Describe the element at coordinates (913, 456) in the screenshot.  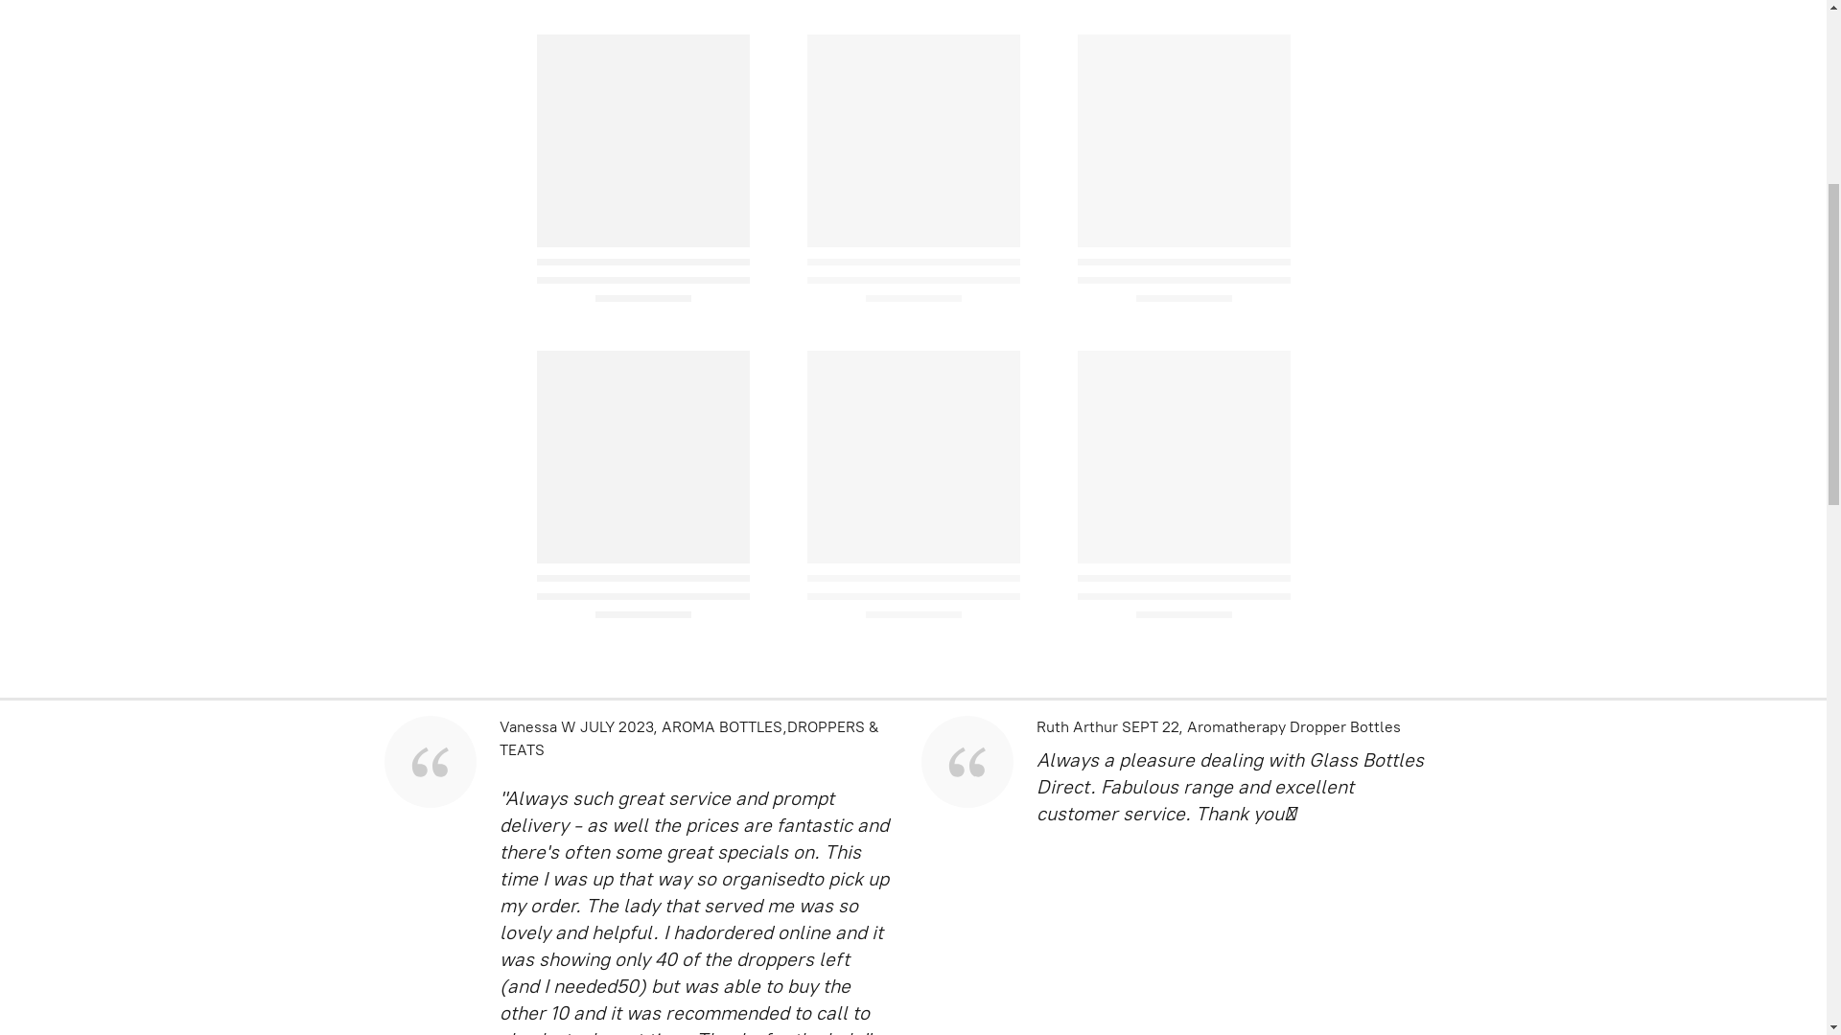
I see `SELECT ONLINE STORE BELOW` at that location.